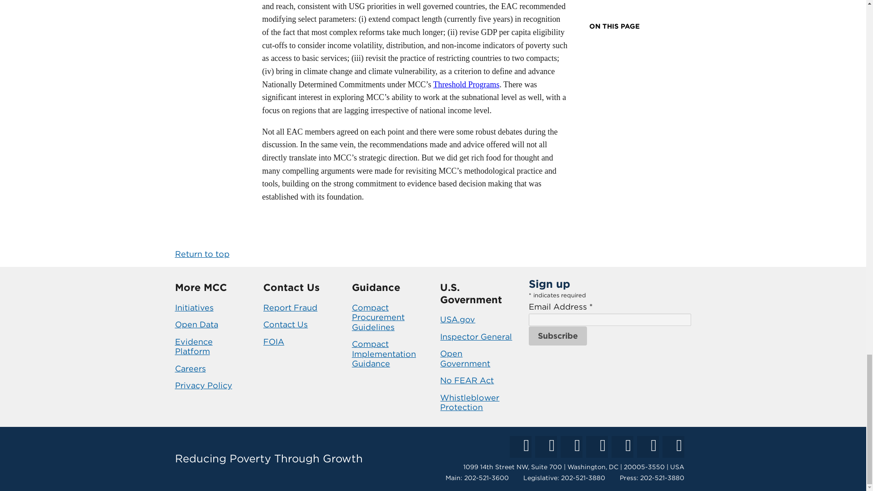 This screenshot has width=873, height=491. I want to click on Subscribe, so click(557, 336).